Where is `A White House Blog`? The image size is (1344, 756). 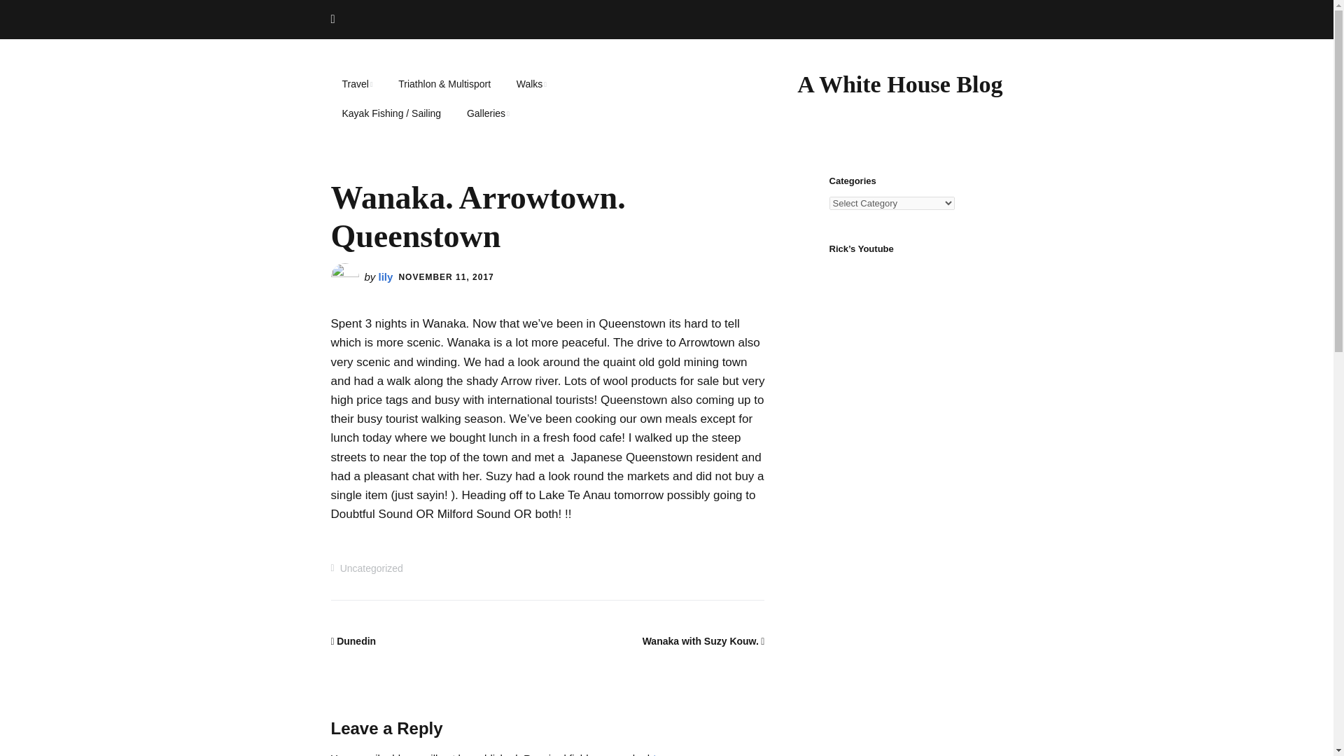
A White House Blog is located at coordinates (899, 84).